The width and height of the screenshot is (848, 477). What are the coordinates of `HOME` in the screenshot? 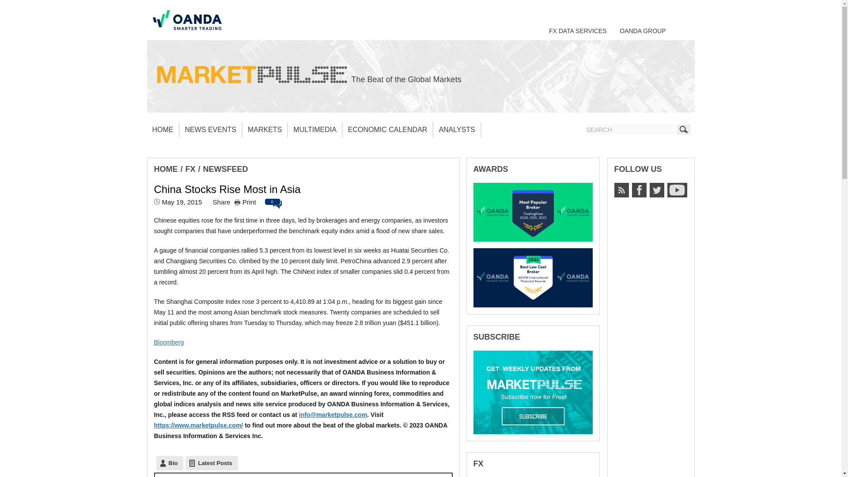 It's located at (163, 130).